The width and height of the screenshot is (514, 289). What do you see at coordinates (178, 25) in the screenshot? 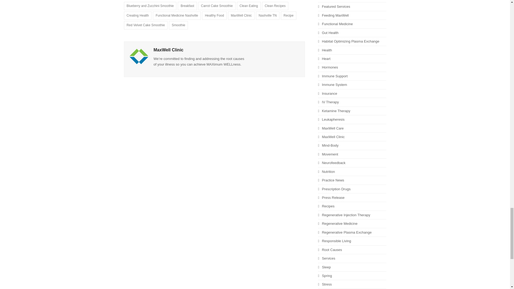
I see `Smoothie` at bounding box center [178, 25].